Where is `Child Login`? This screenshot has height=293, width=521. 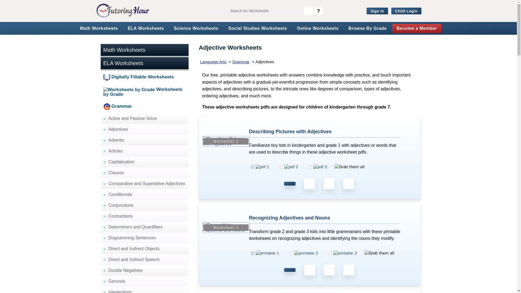 Child Login is located at coordinates (406, 11).